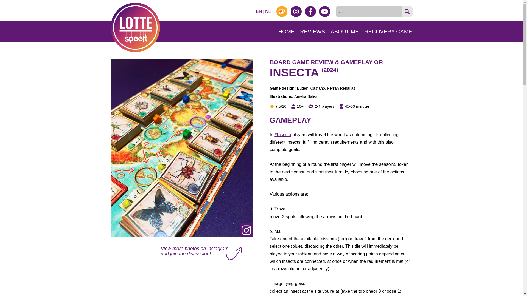 The width and height of the screenshot is (527, 296). What do you see at coordinates (407, 11) in the screenshot?
I see `Search` at bounding box center [407, 11].